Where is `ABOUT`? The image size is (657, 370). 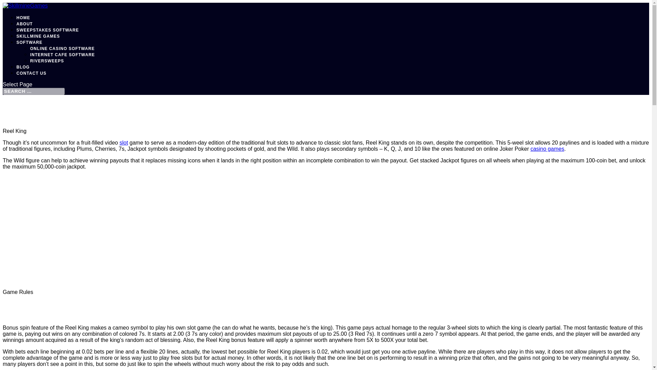 ABOUT is located at coordinates (25, 24).